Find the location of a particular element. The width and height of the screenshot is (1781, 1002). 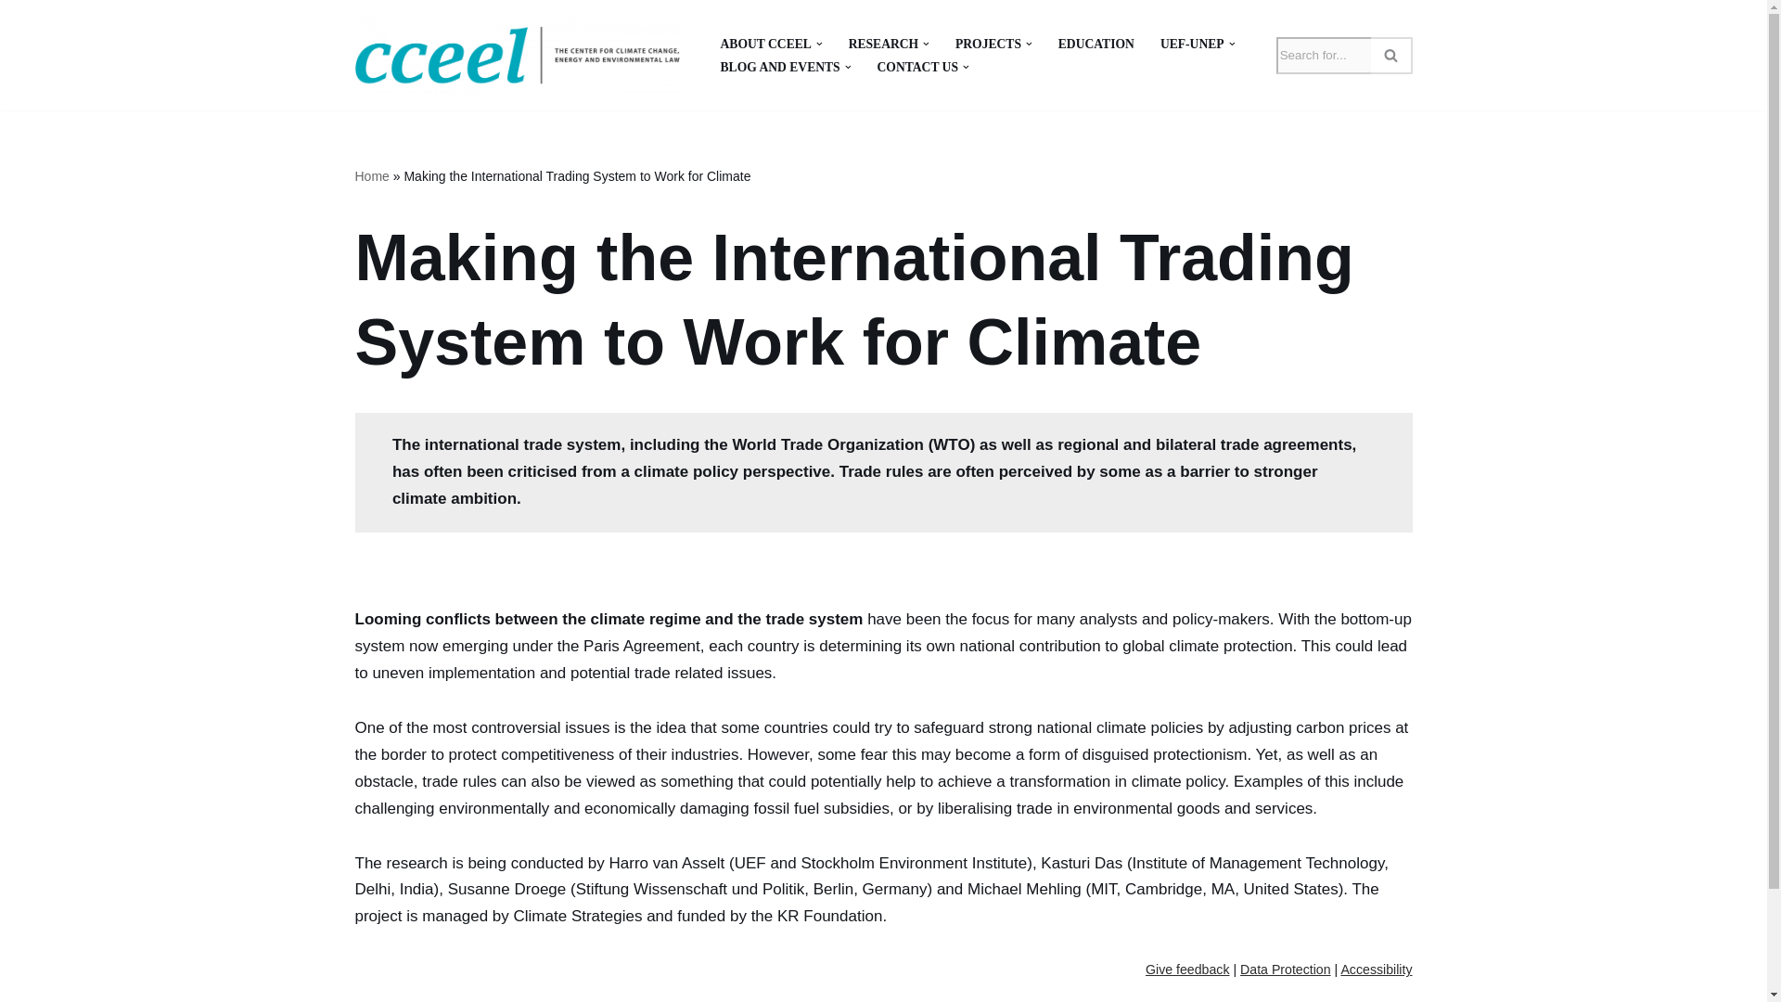

PROJECTS is located at coordinates (987, 44).